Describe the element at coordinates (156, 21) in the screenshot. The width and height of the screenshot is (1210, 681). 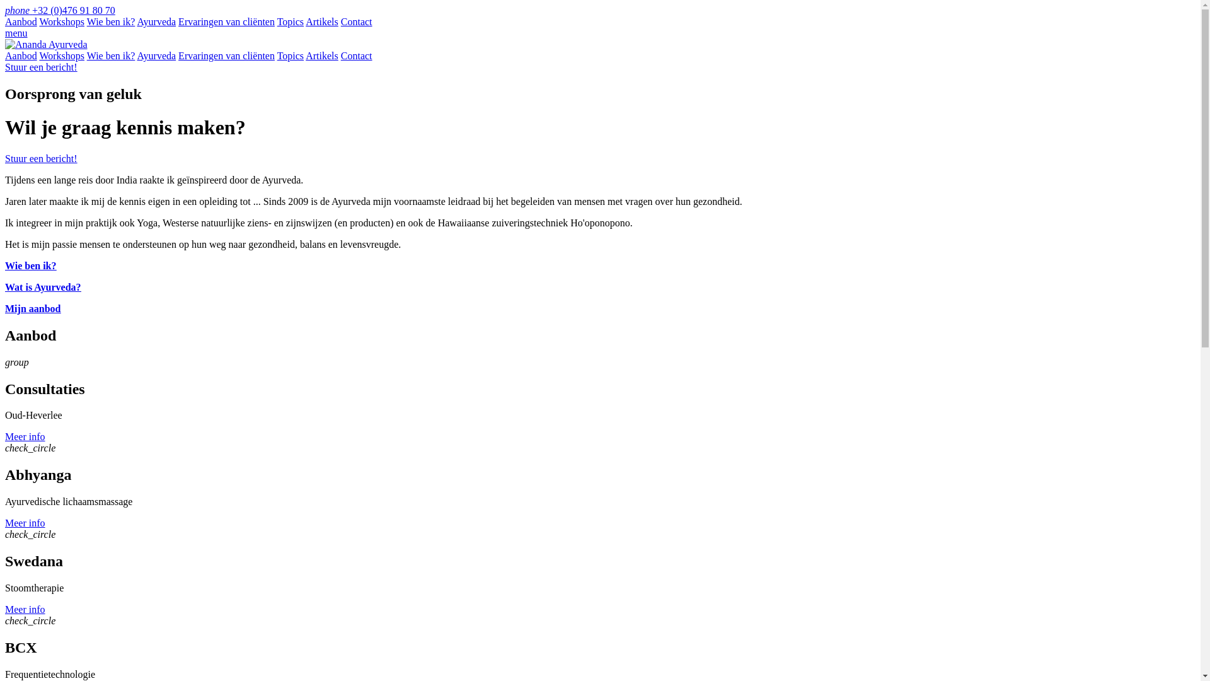
I see `Ayurveda` at that location.